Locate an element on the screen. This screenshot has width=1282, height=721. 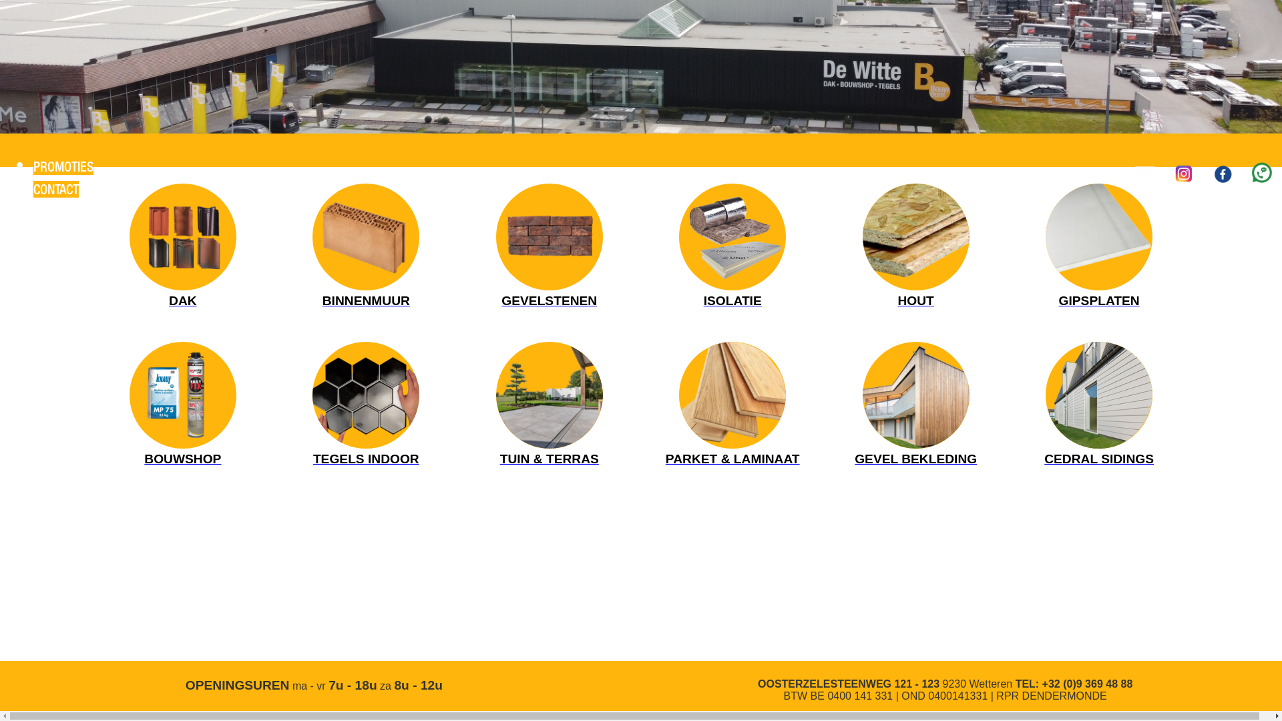
GIPSPLATEN is located at coordinates (1099, 246).